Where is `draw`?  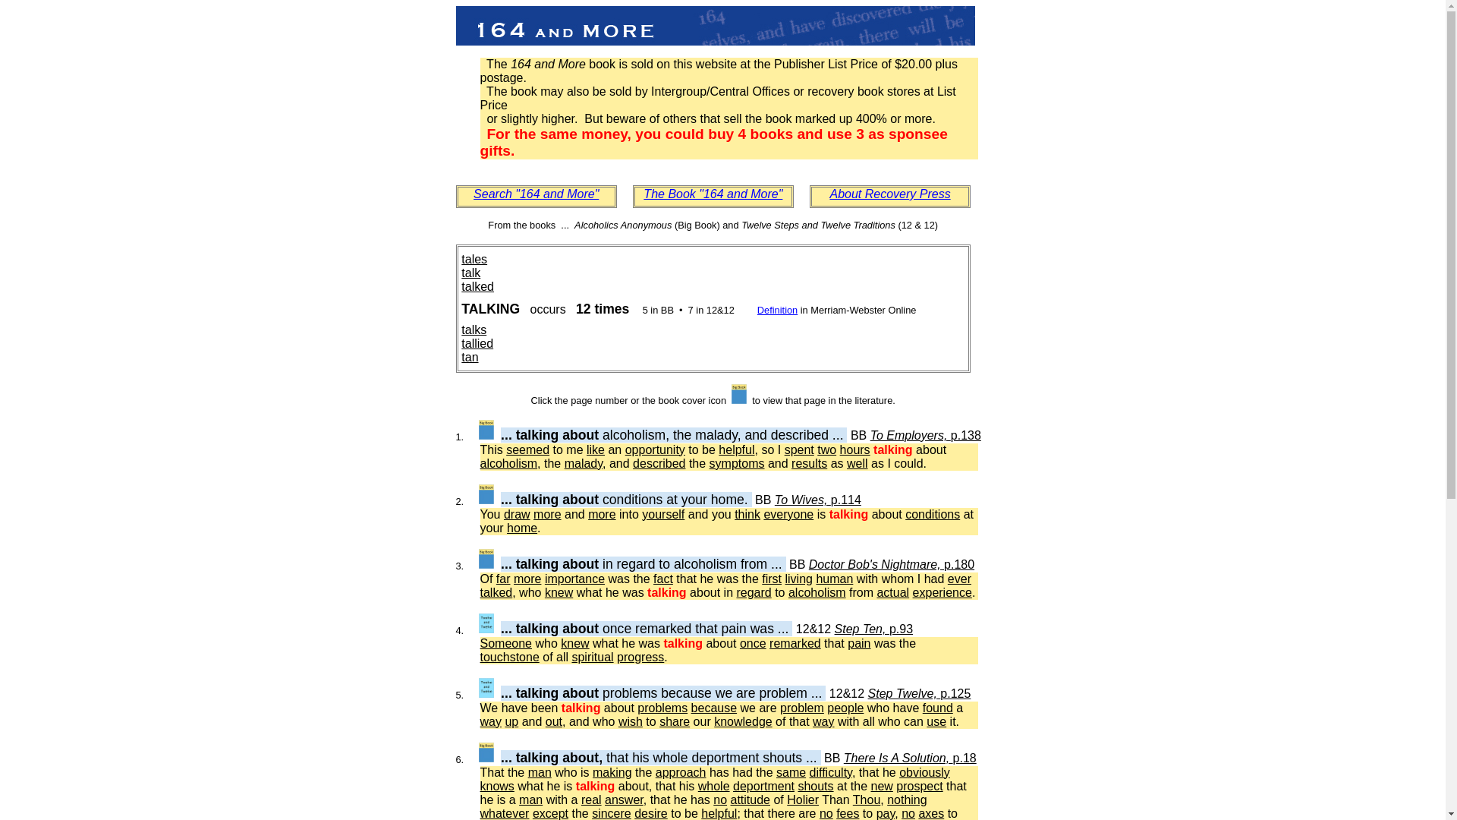
draw is located at coordinates (518, 515).